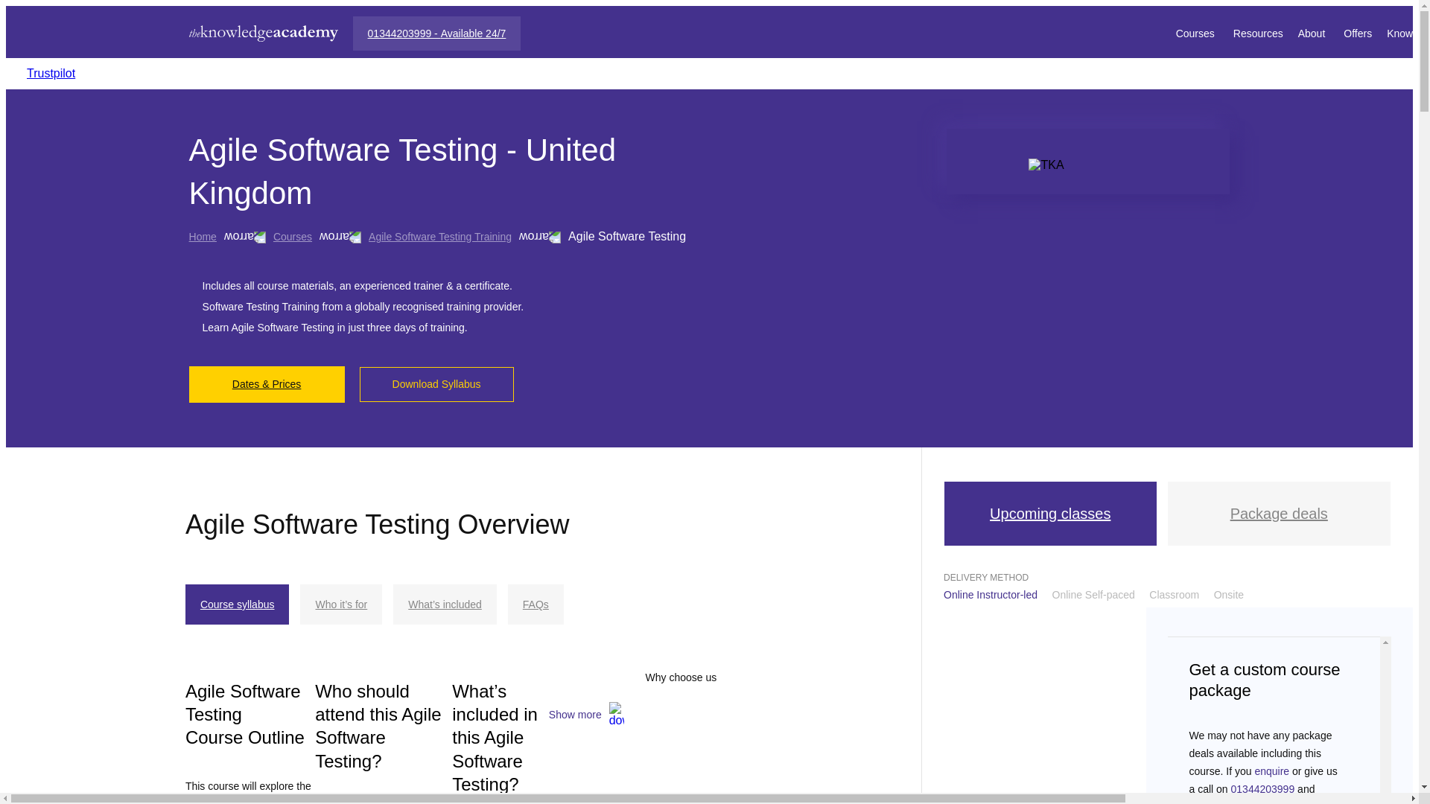  What do you see at coordinates (1357, 32) in the screenshot?
I see `Offers` at bounding box center [1357, 32].